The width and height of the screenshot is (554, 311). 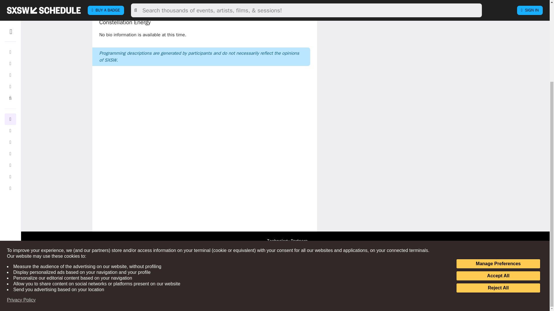 What do you see at coordinates (498, 181) in the screenshot?
I see `Reject All` at bounding box center [498, 181].